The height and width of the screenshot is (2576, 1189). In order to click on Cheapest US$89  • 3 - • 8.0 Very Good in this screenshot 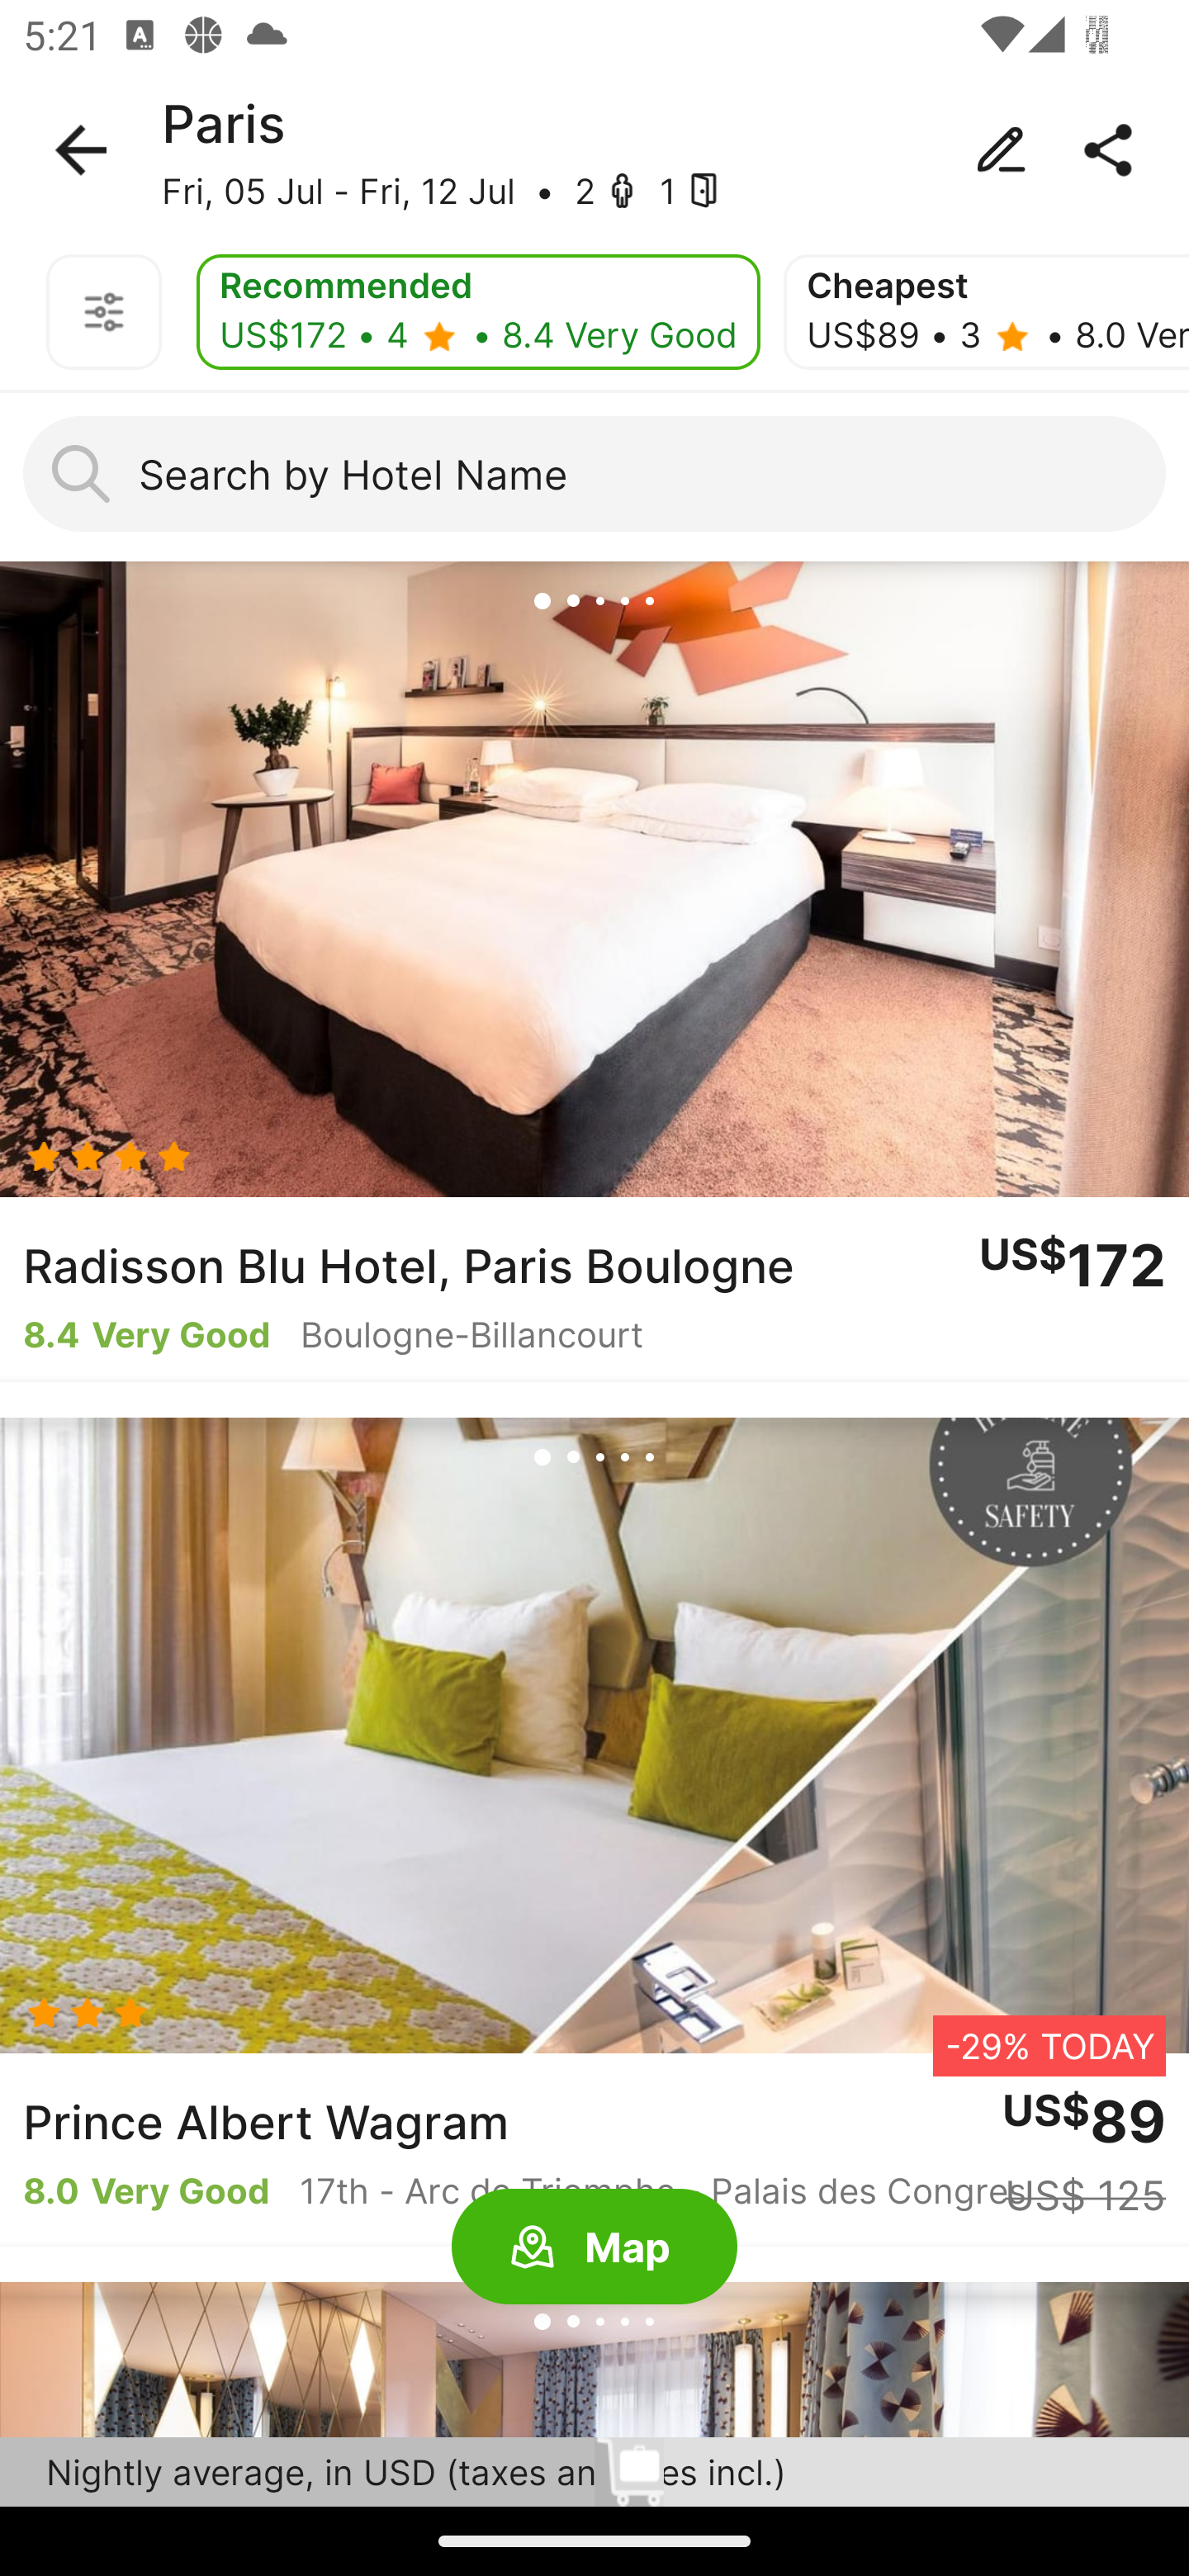, I will do `click(986, 312)`.